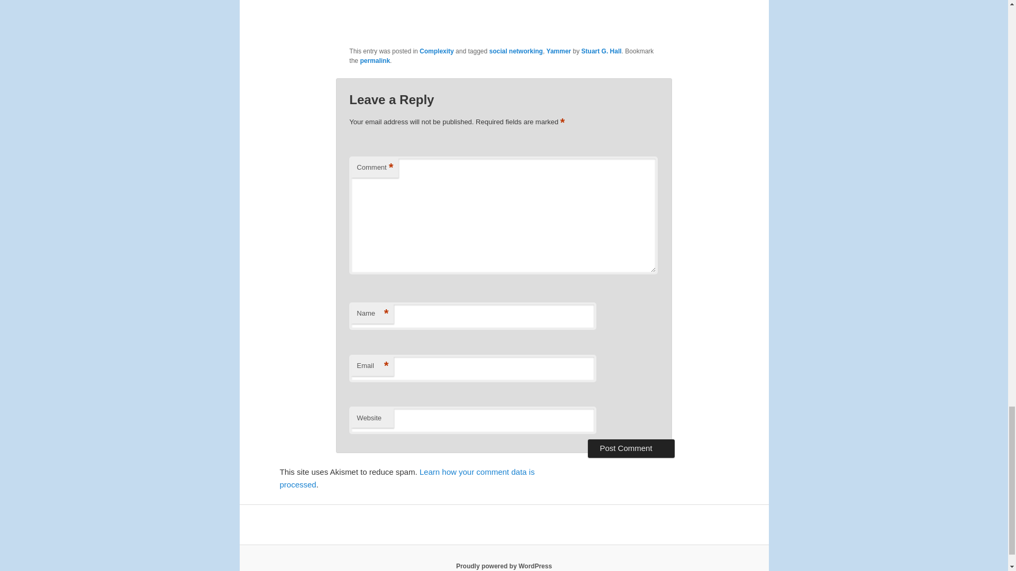 The width and height of the screenshot is (1016, 571). I want to click on Complexity, so click(437, 51).